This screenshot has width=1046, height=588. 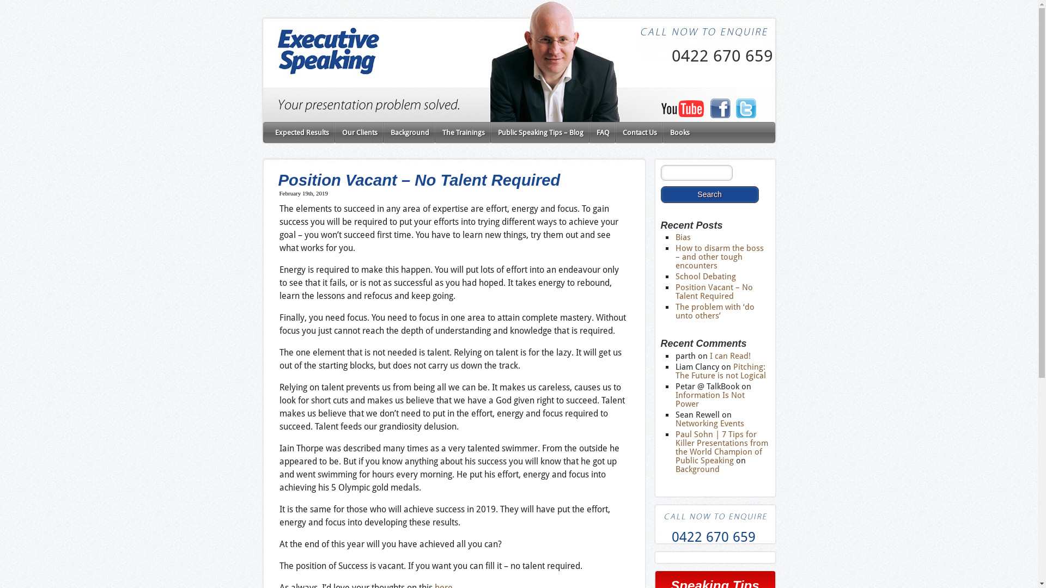 I want to click on Darren Fleming on Twitter, so click(x=746, y=116).